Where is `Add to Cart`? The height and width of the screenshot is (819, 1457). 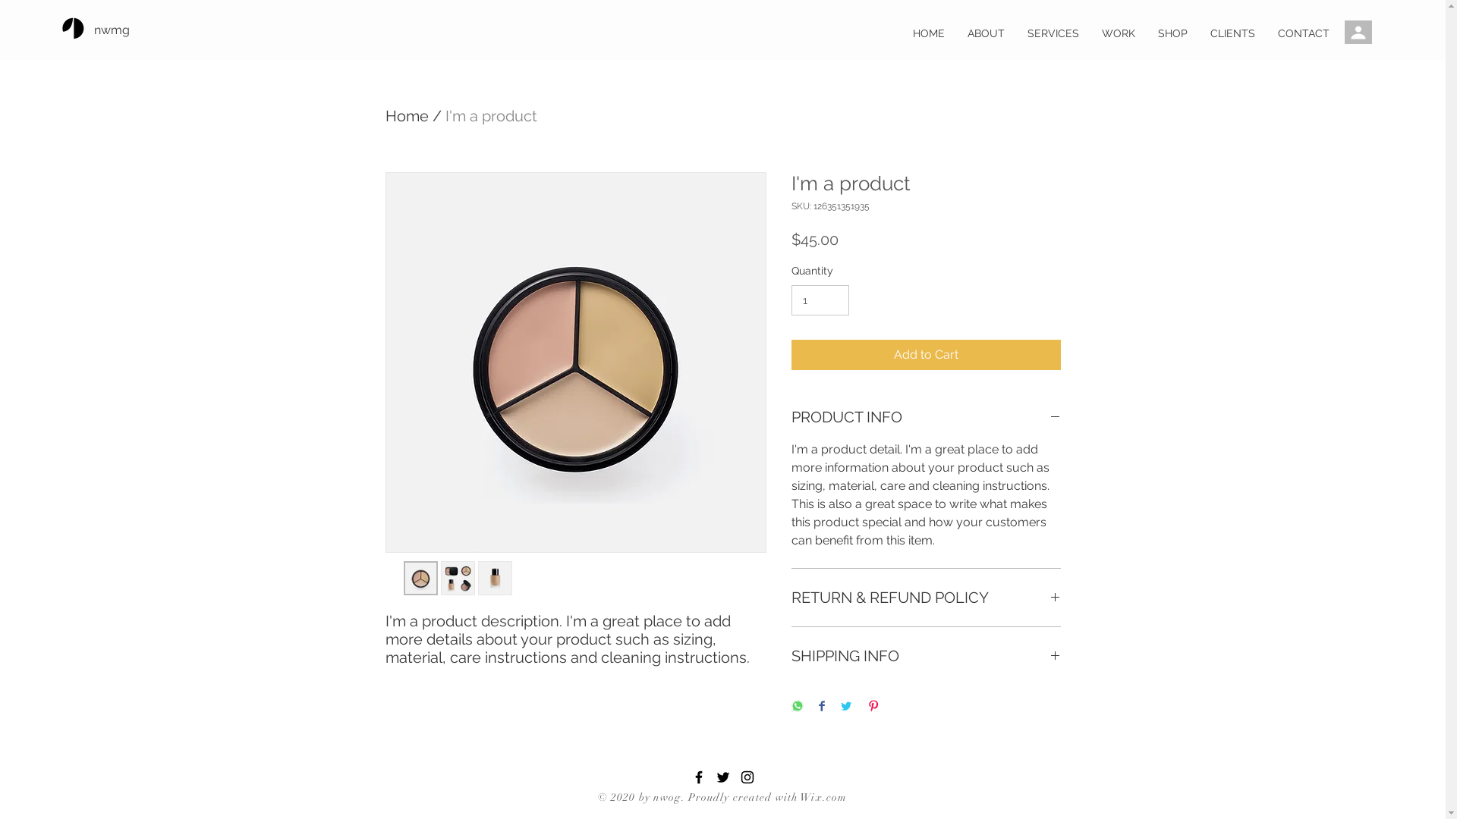 Add to Cart is located at coordinates (926, 355).